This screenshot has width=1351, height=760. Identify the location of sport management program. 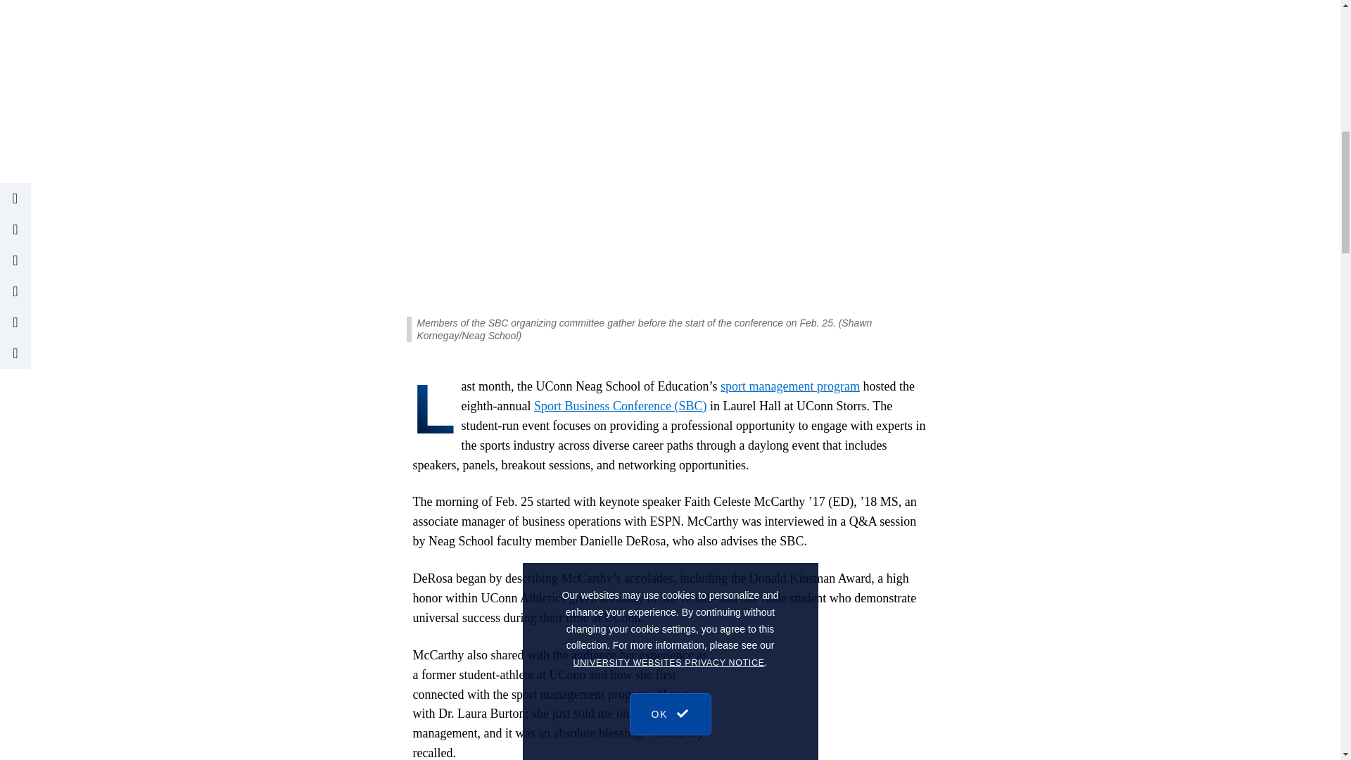
(789, 386).